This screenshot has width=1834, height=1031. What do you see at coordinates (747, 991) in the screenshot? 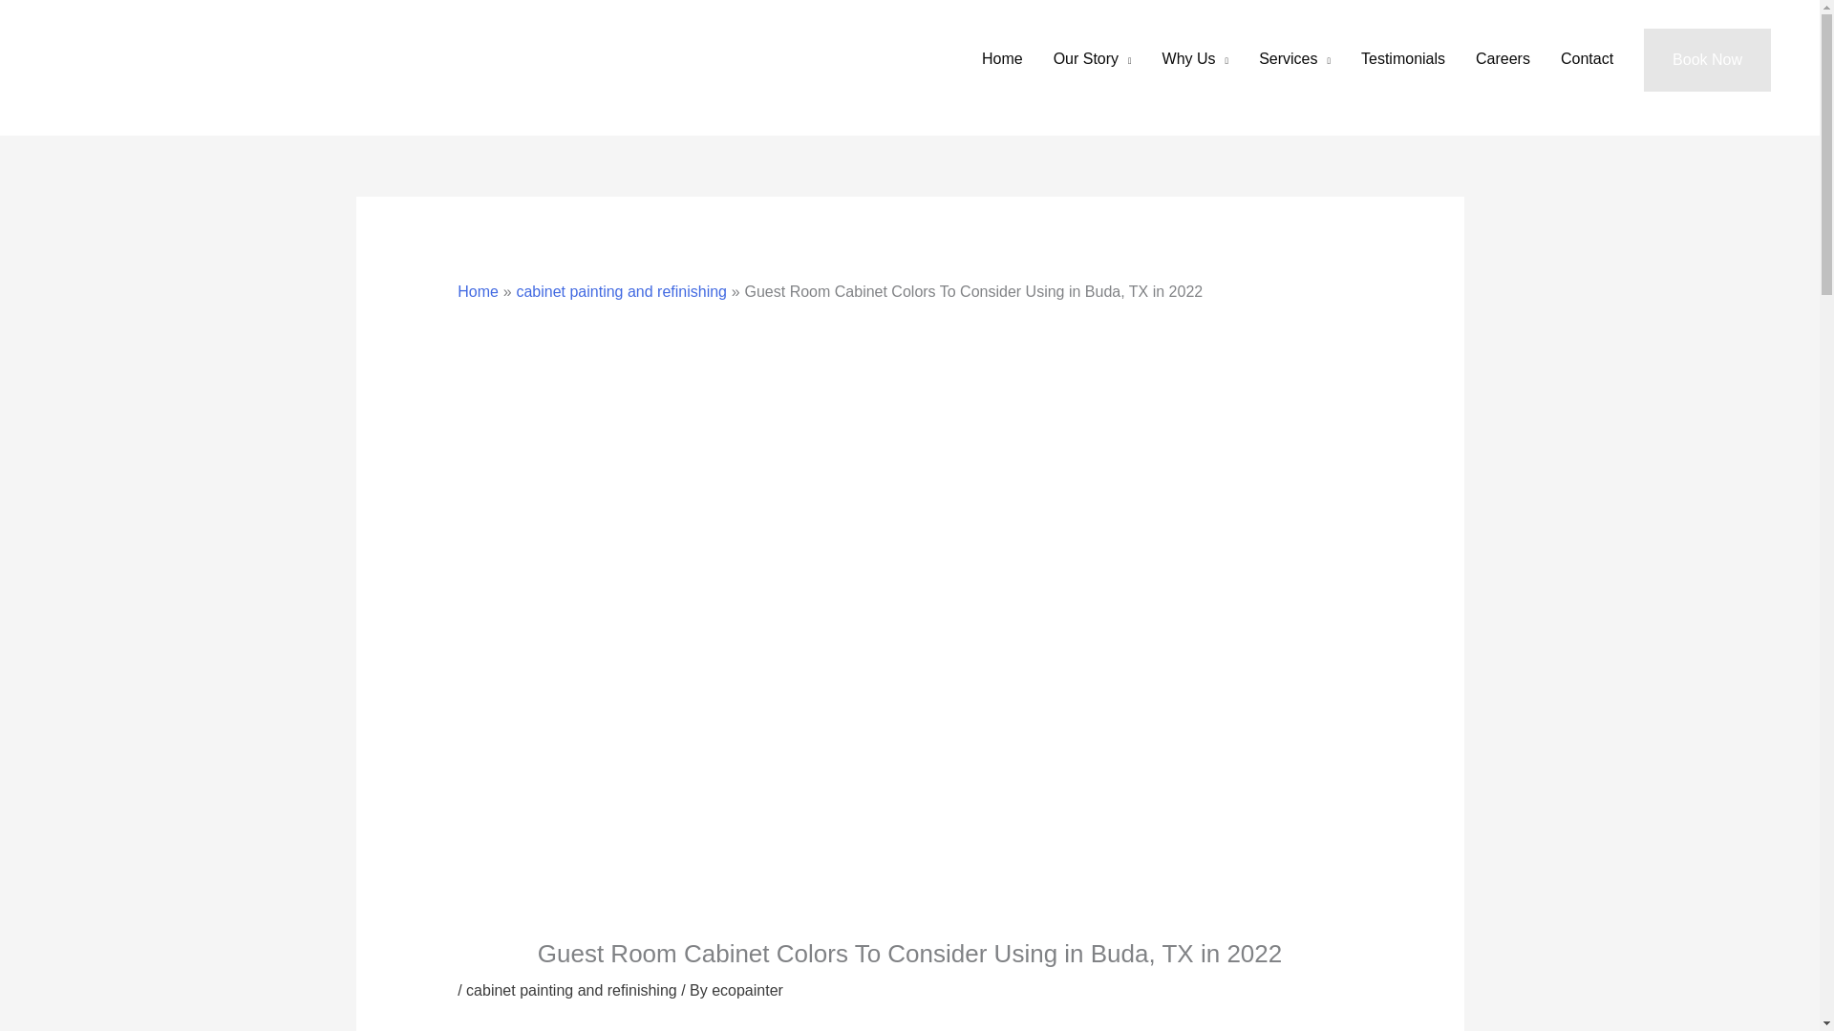
I see `ecopainter` at bounding box center [747, 991].